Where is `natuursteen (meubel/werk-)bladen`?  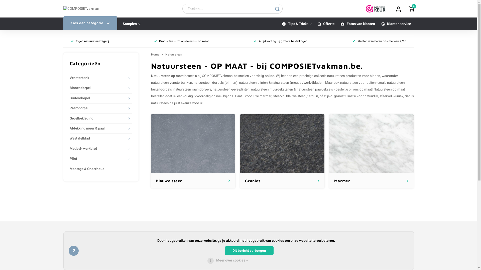
natuursteen (meubel/werk-)bladen is located at coordinates (297, 83).